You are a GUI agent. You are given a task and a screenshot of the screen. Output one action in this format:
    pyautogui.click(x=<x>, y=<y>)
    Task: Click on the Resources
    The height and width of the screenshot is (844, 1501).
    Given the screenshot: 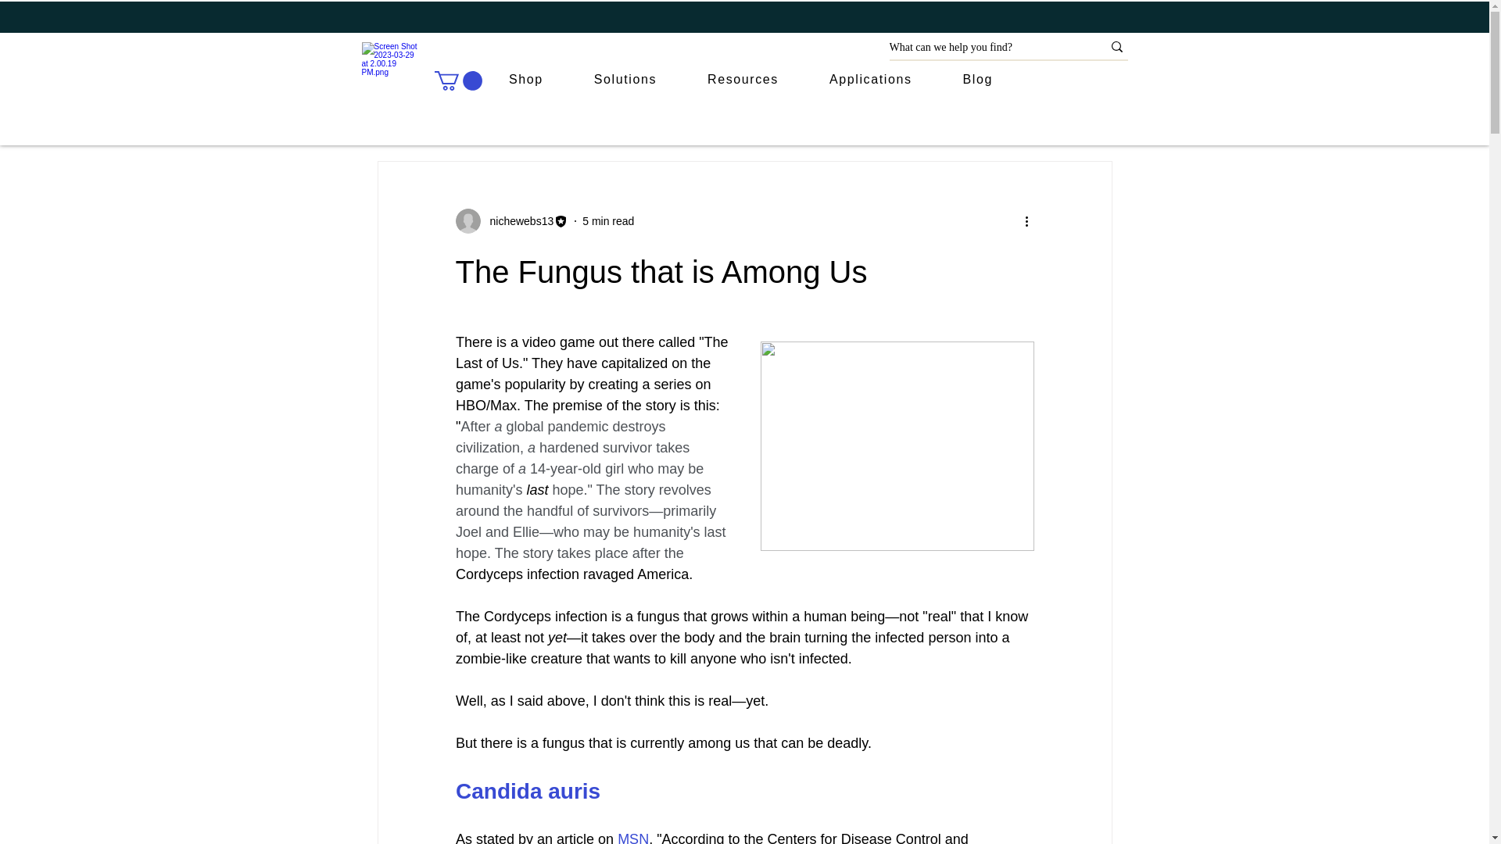 What is the action you would take?
    pyautogui.click(x=743, y=80)
    